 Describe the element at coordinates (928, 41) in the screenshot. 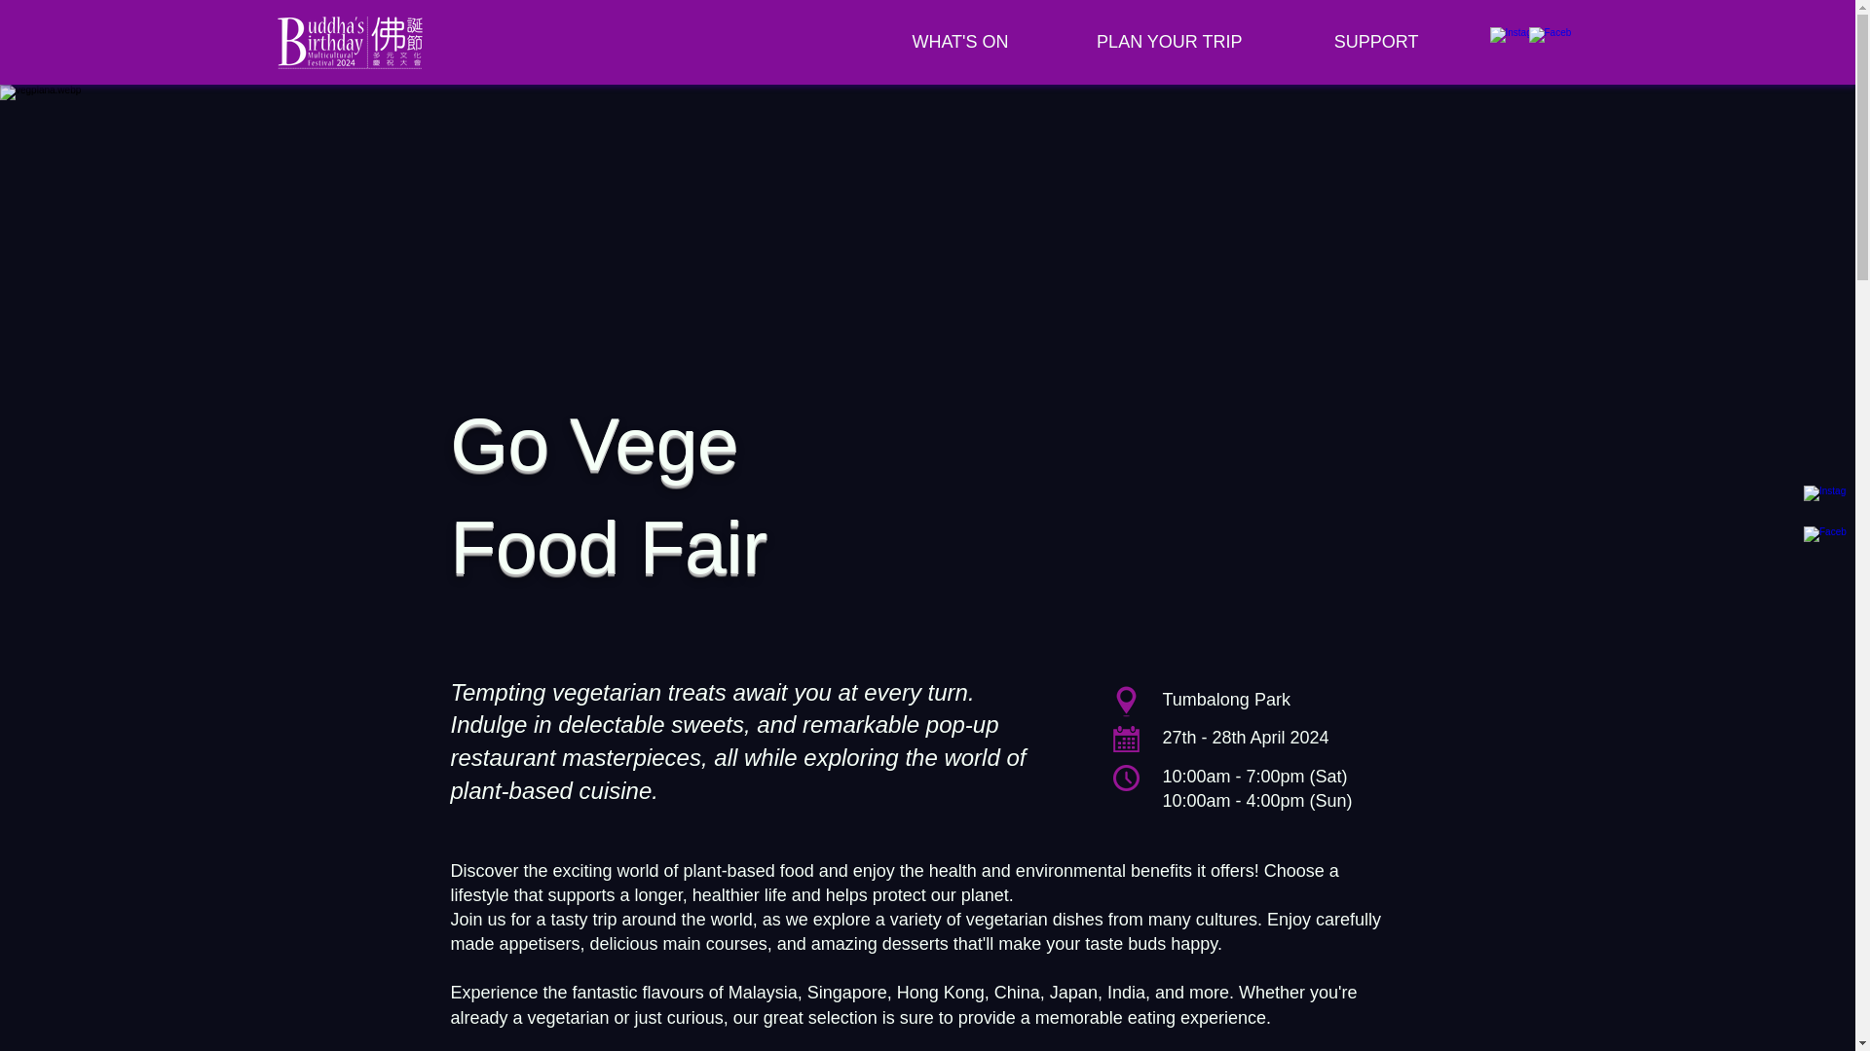

I see `WHAT'S ON` at that location.